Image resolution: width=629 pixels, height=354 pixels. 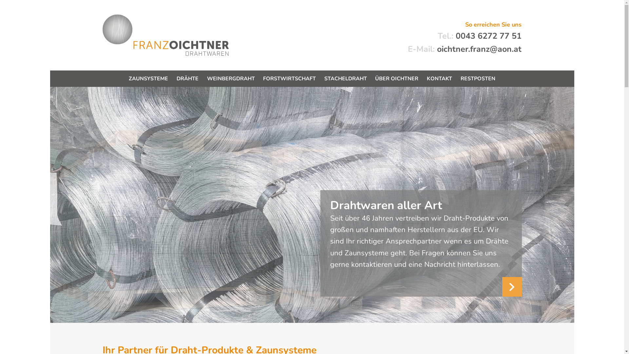 What do you see at coordinates (148, 79) in the screenshot?
I see `ZAUNSYSTEME` at bounding box center [148, 79].